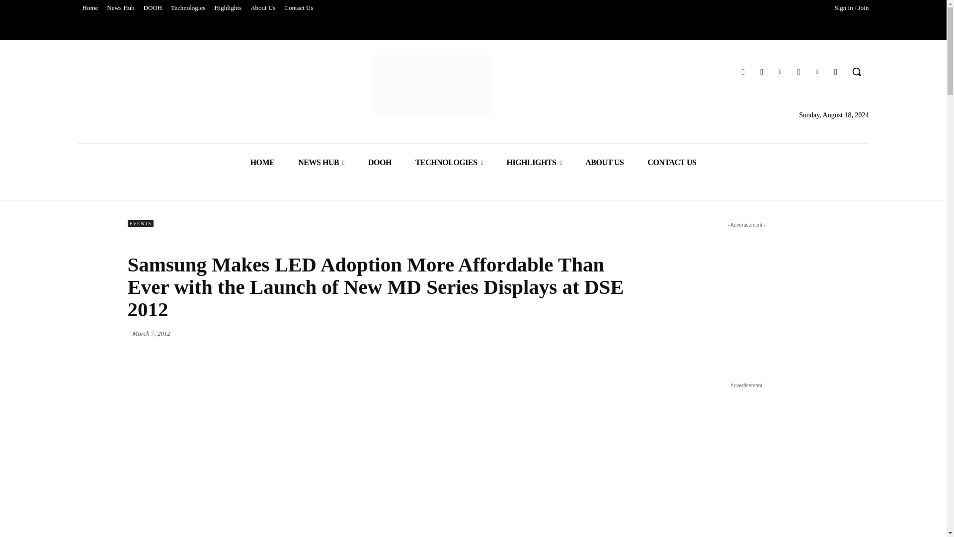 Image resolution: width=954 pixels, height=537 pixels. Describe the element at coordinates (188, 8) in the screenshot. I see `Technologies` at that location.